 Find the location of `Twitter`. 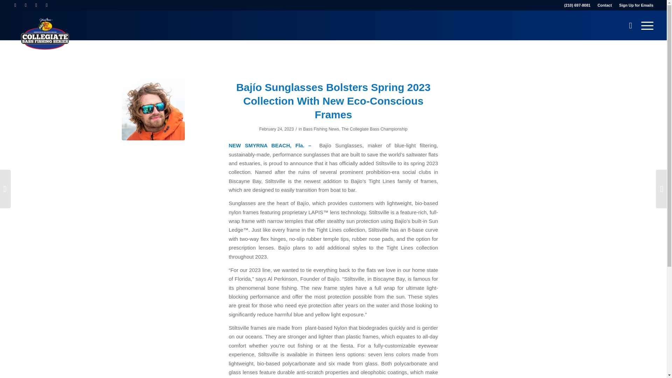

Twitter is located at coordinates (47, 5).